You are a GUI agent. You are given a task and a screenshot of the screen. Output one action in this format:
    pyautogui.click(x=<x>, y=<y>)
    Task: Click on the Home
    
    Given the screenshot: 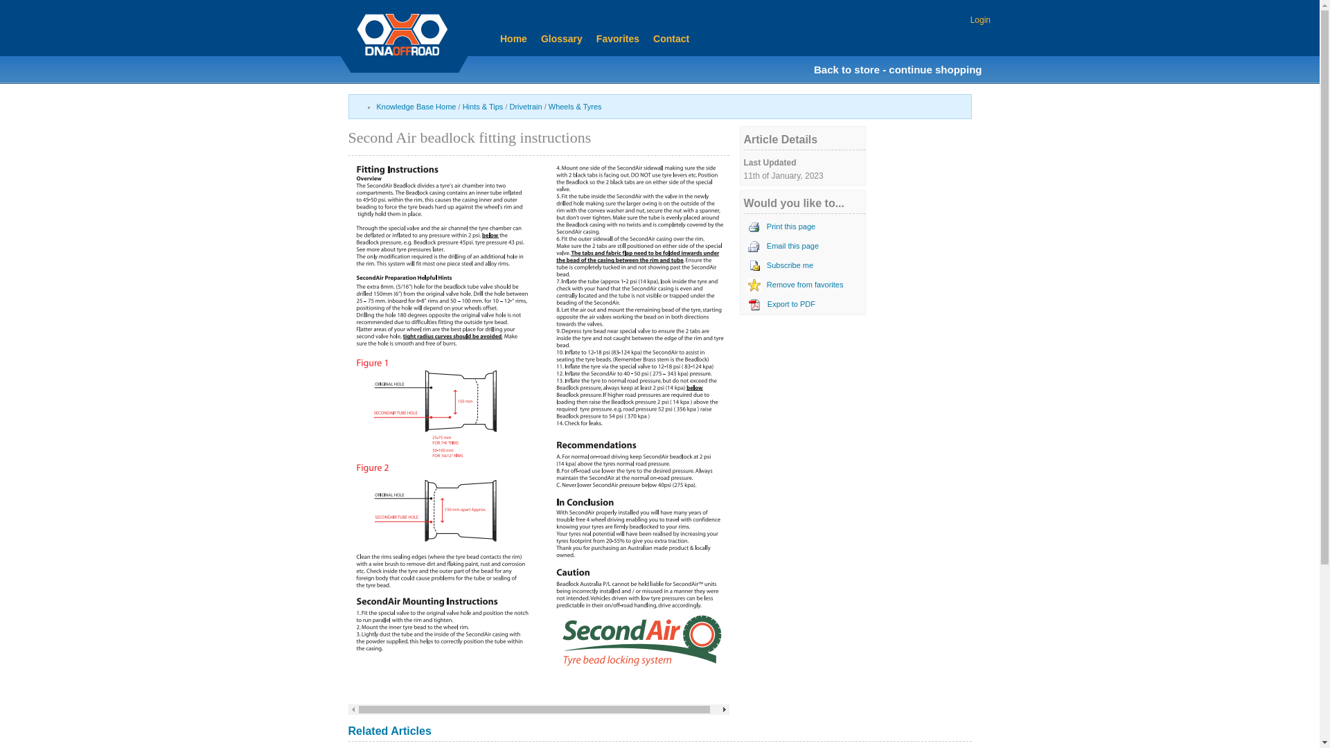 What is the action you would take?
    pyautogui.click(x=514, y=39)
    